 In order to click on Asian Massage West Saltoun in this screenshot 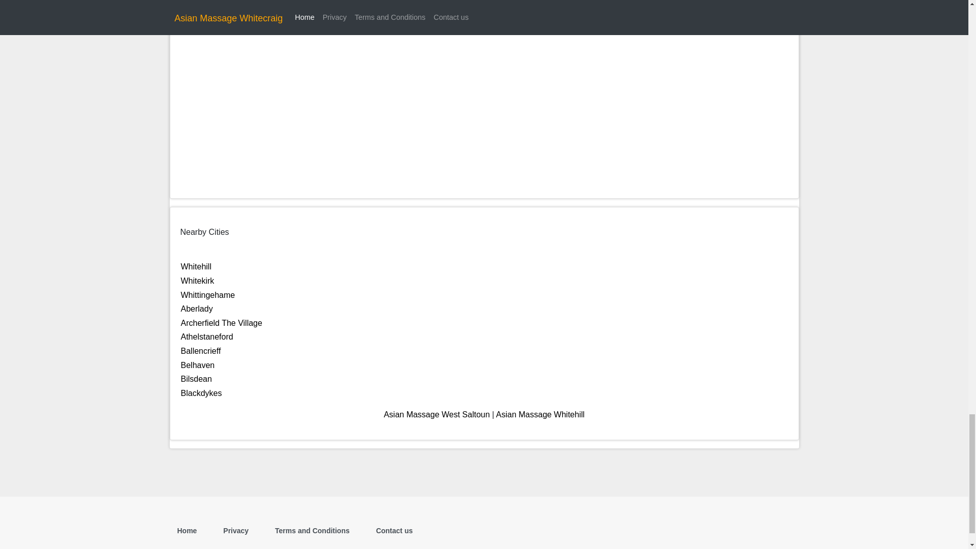, I will do `click(436, 414)`.